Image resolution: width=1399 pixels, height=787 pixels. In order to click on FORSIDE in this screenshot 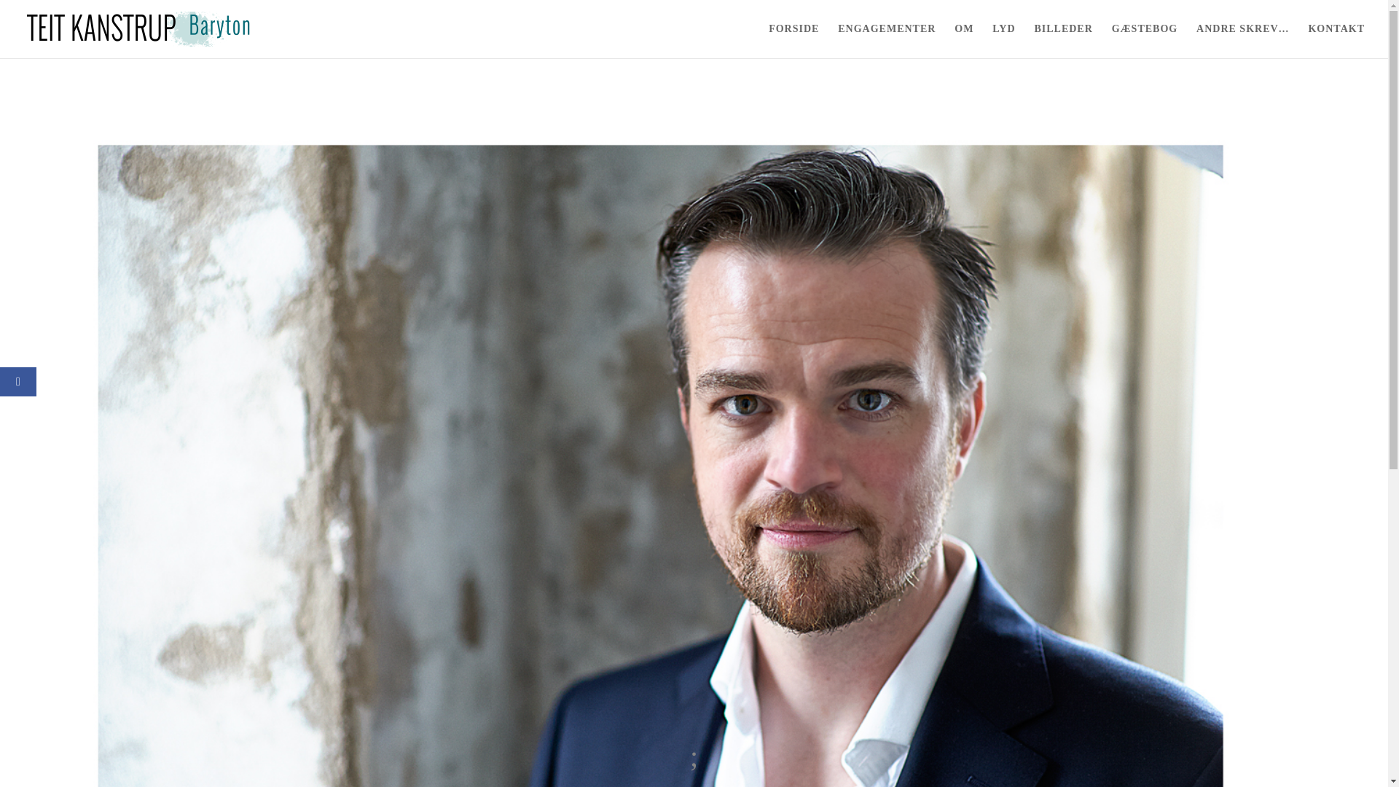, I will do `click(793, 41)`.